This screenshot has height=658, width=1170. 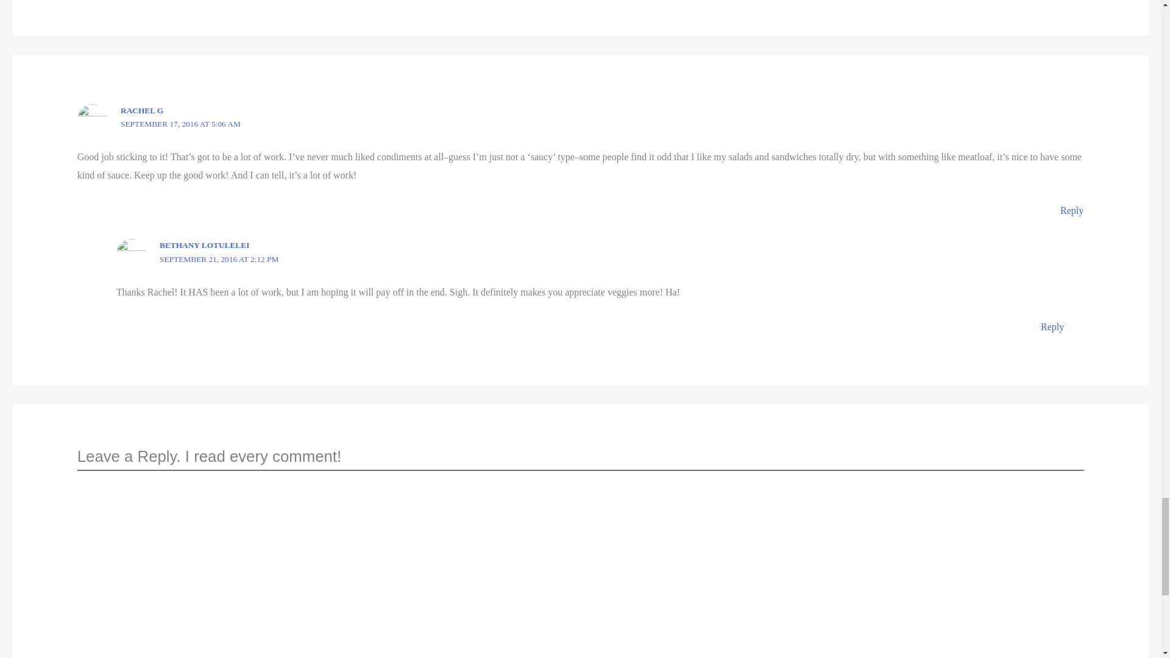 What do you see at coordinates (141, 110) in the screenshot?
I see `RACHEL G` at bounding box center [141, 110].